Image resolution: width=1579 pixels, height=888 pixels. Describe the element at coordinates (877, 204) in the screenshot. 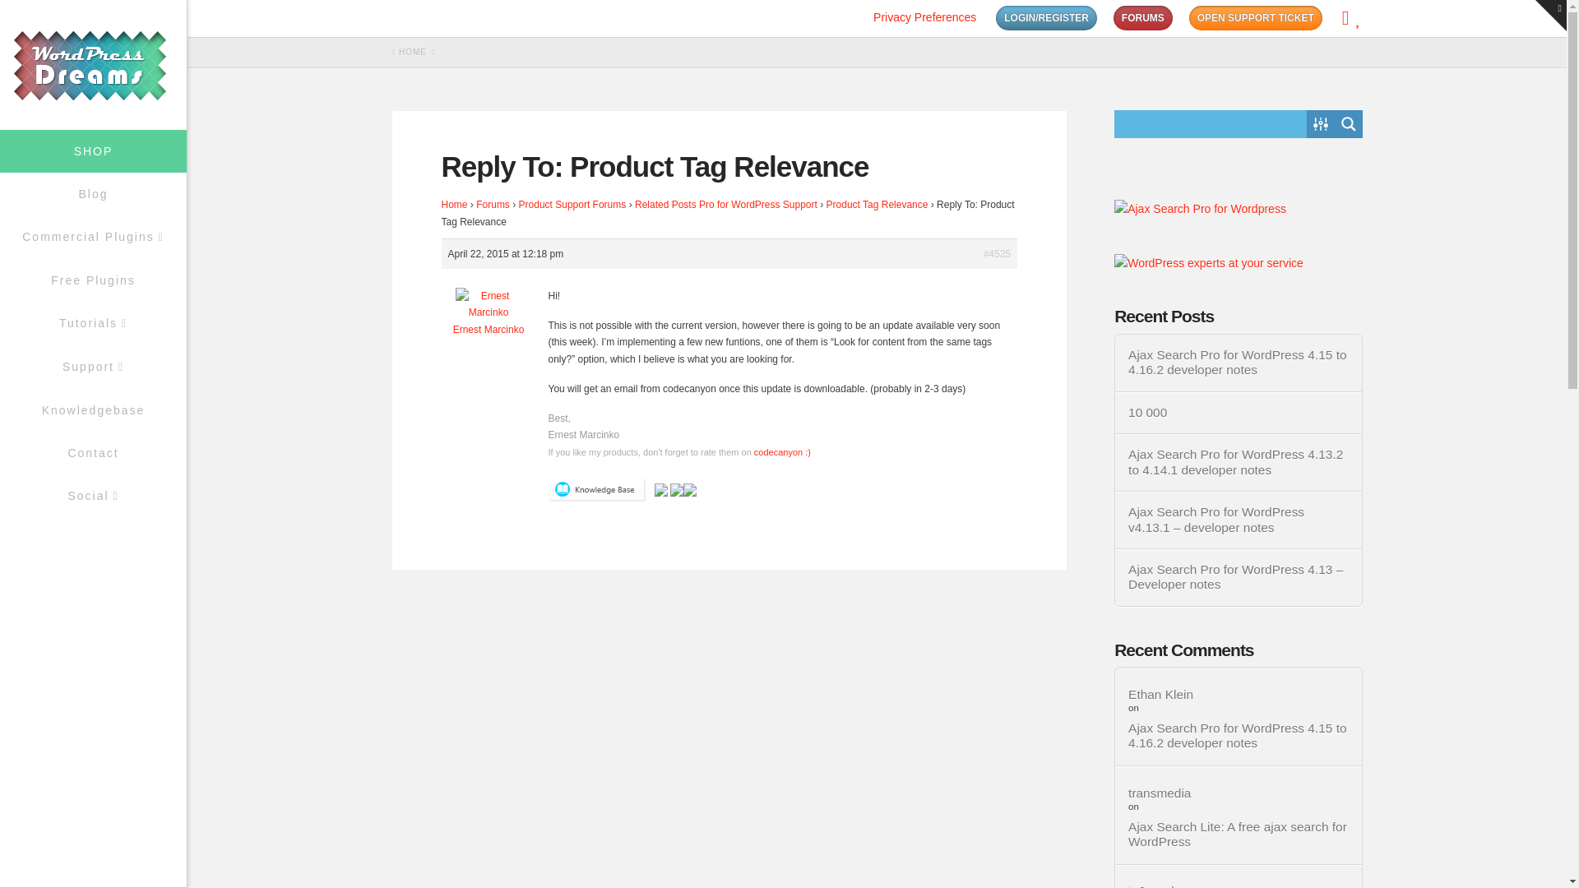

I see `Product Tag Relevance` at that location.